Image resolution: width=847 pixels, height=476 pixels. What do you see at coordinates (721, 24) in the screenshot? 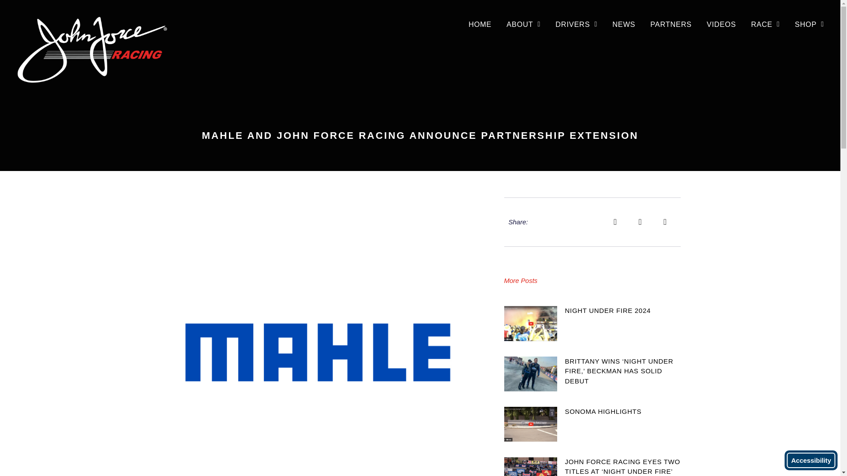
I see `VIDEOS` at bounding box center [721, 24].